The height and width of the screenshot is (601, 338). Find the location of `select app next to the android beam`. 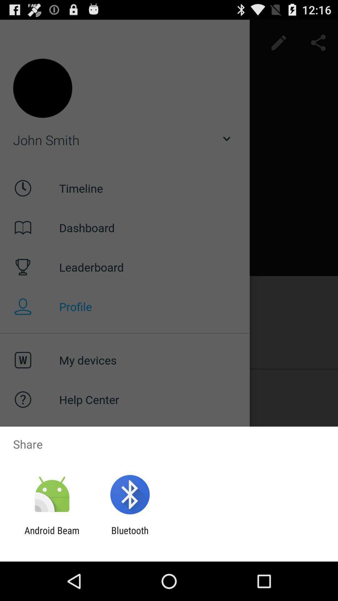

select app next to the android beam is located at coordinates (130, 536).